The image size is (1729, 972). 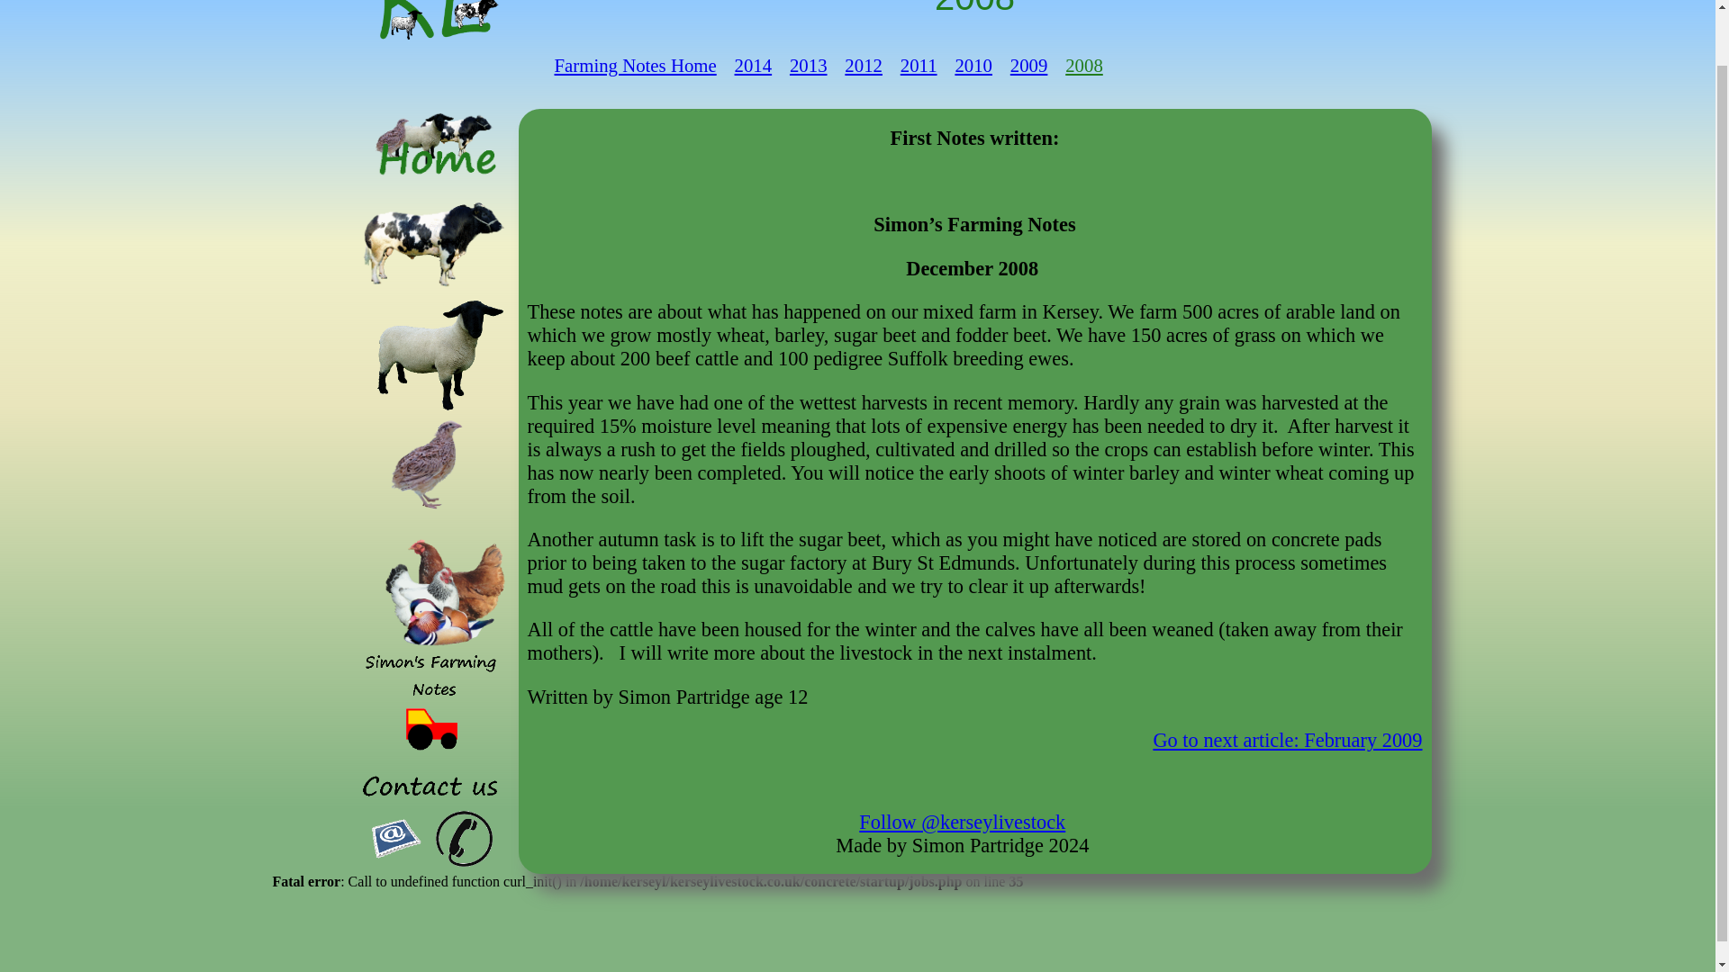 What do you see at coordinates (863, 65) in the screenshot?
I see `2012` at bounding box center [863, 65].